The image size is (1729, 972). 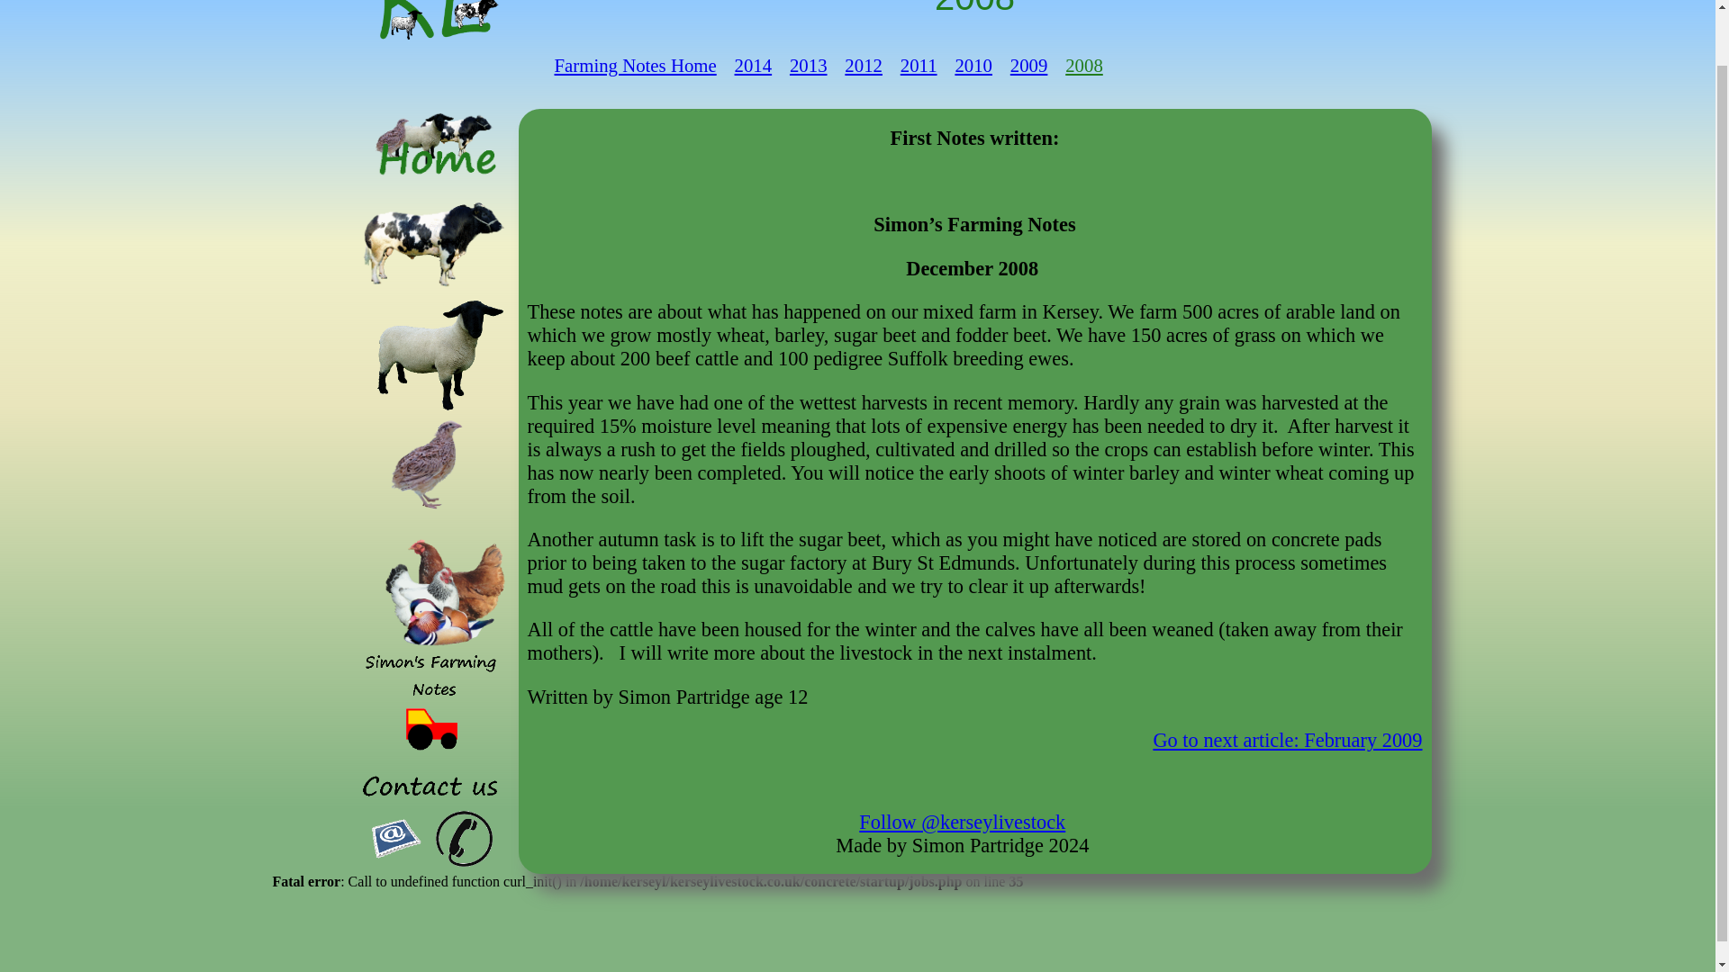 What do you see at coordinates (863, 65) in the screenshot?
I see `2012` at bounding box center [863, 65].